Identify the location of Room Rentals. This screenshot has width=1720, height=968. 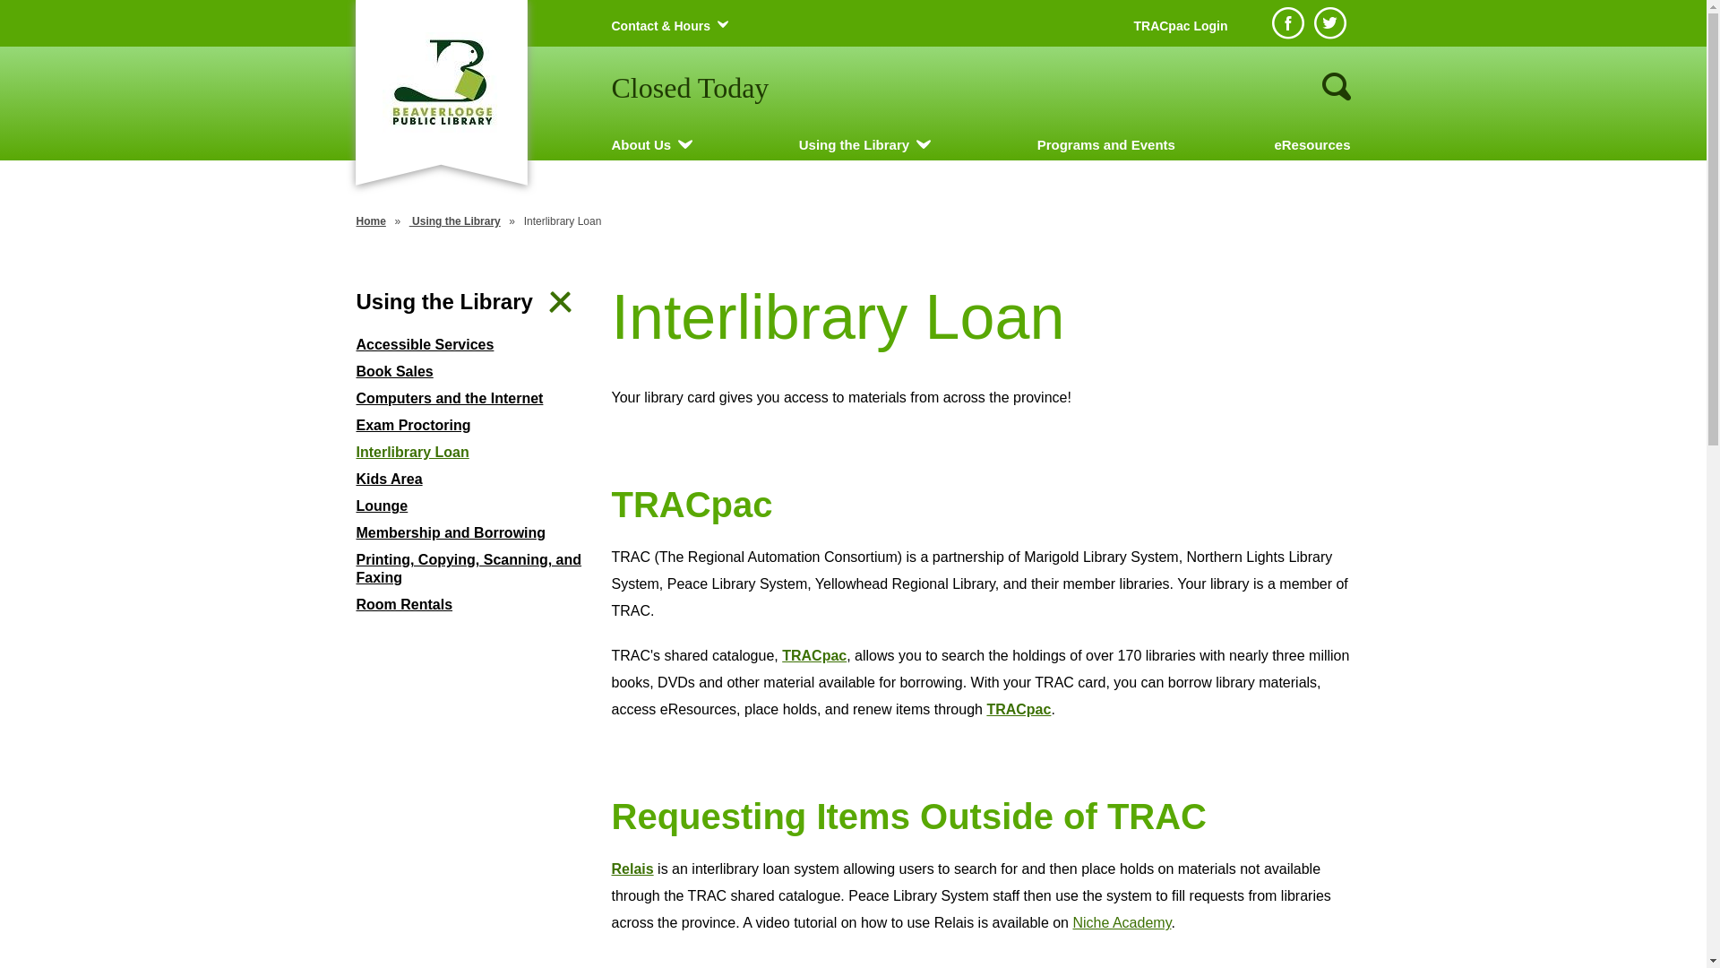
(471, 605).